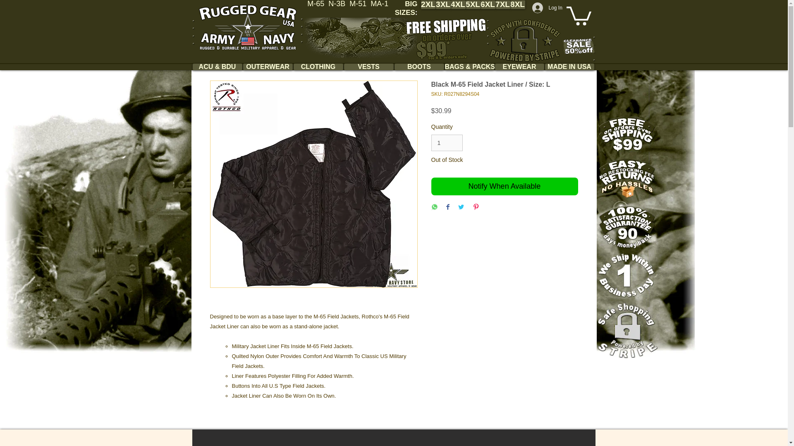 Image resolution: width=794 pixels, height=446 pixels. I want to click on 1, so click(447, 143).